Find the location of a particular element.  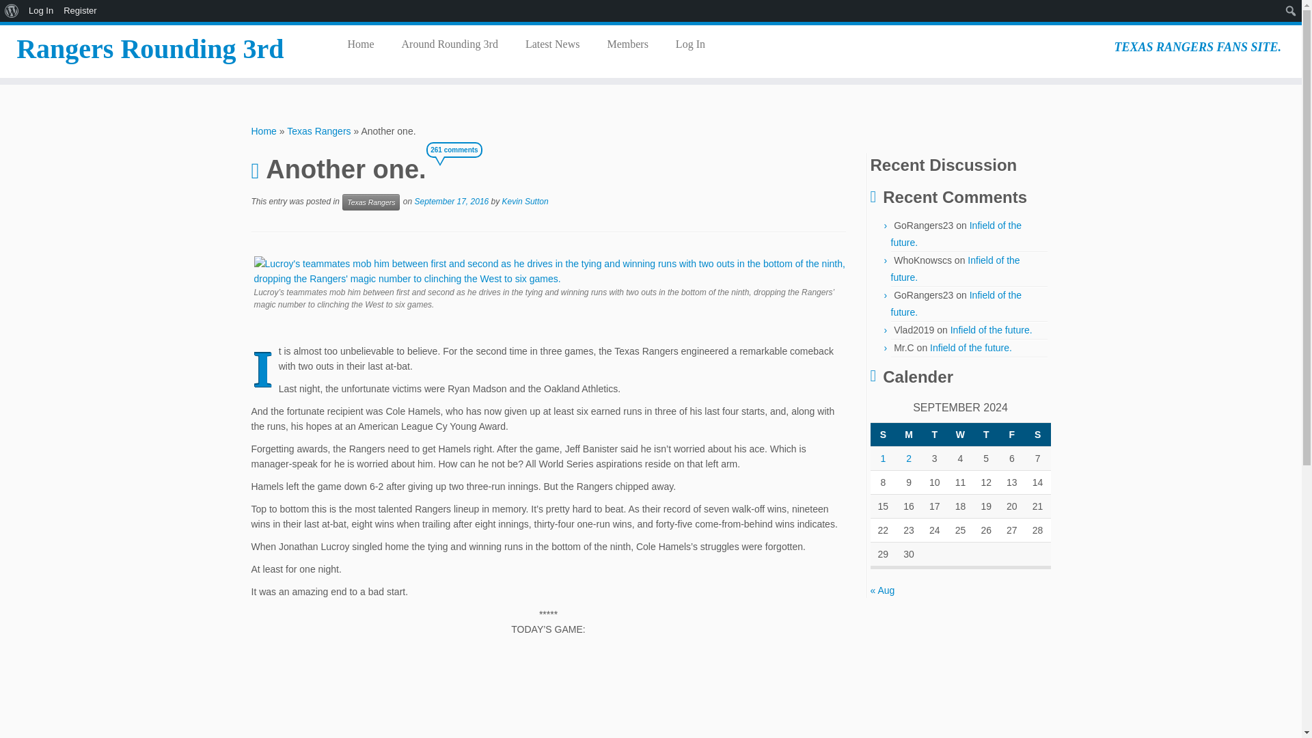

Infield of the future. is located at coordinates (970, 348).